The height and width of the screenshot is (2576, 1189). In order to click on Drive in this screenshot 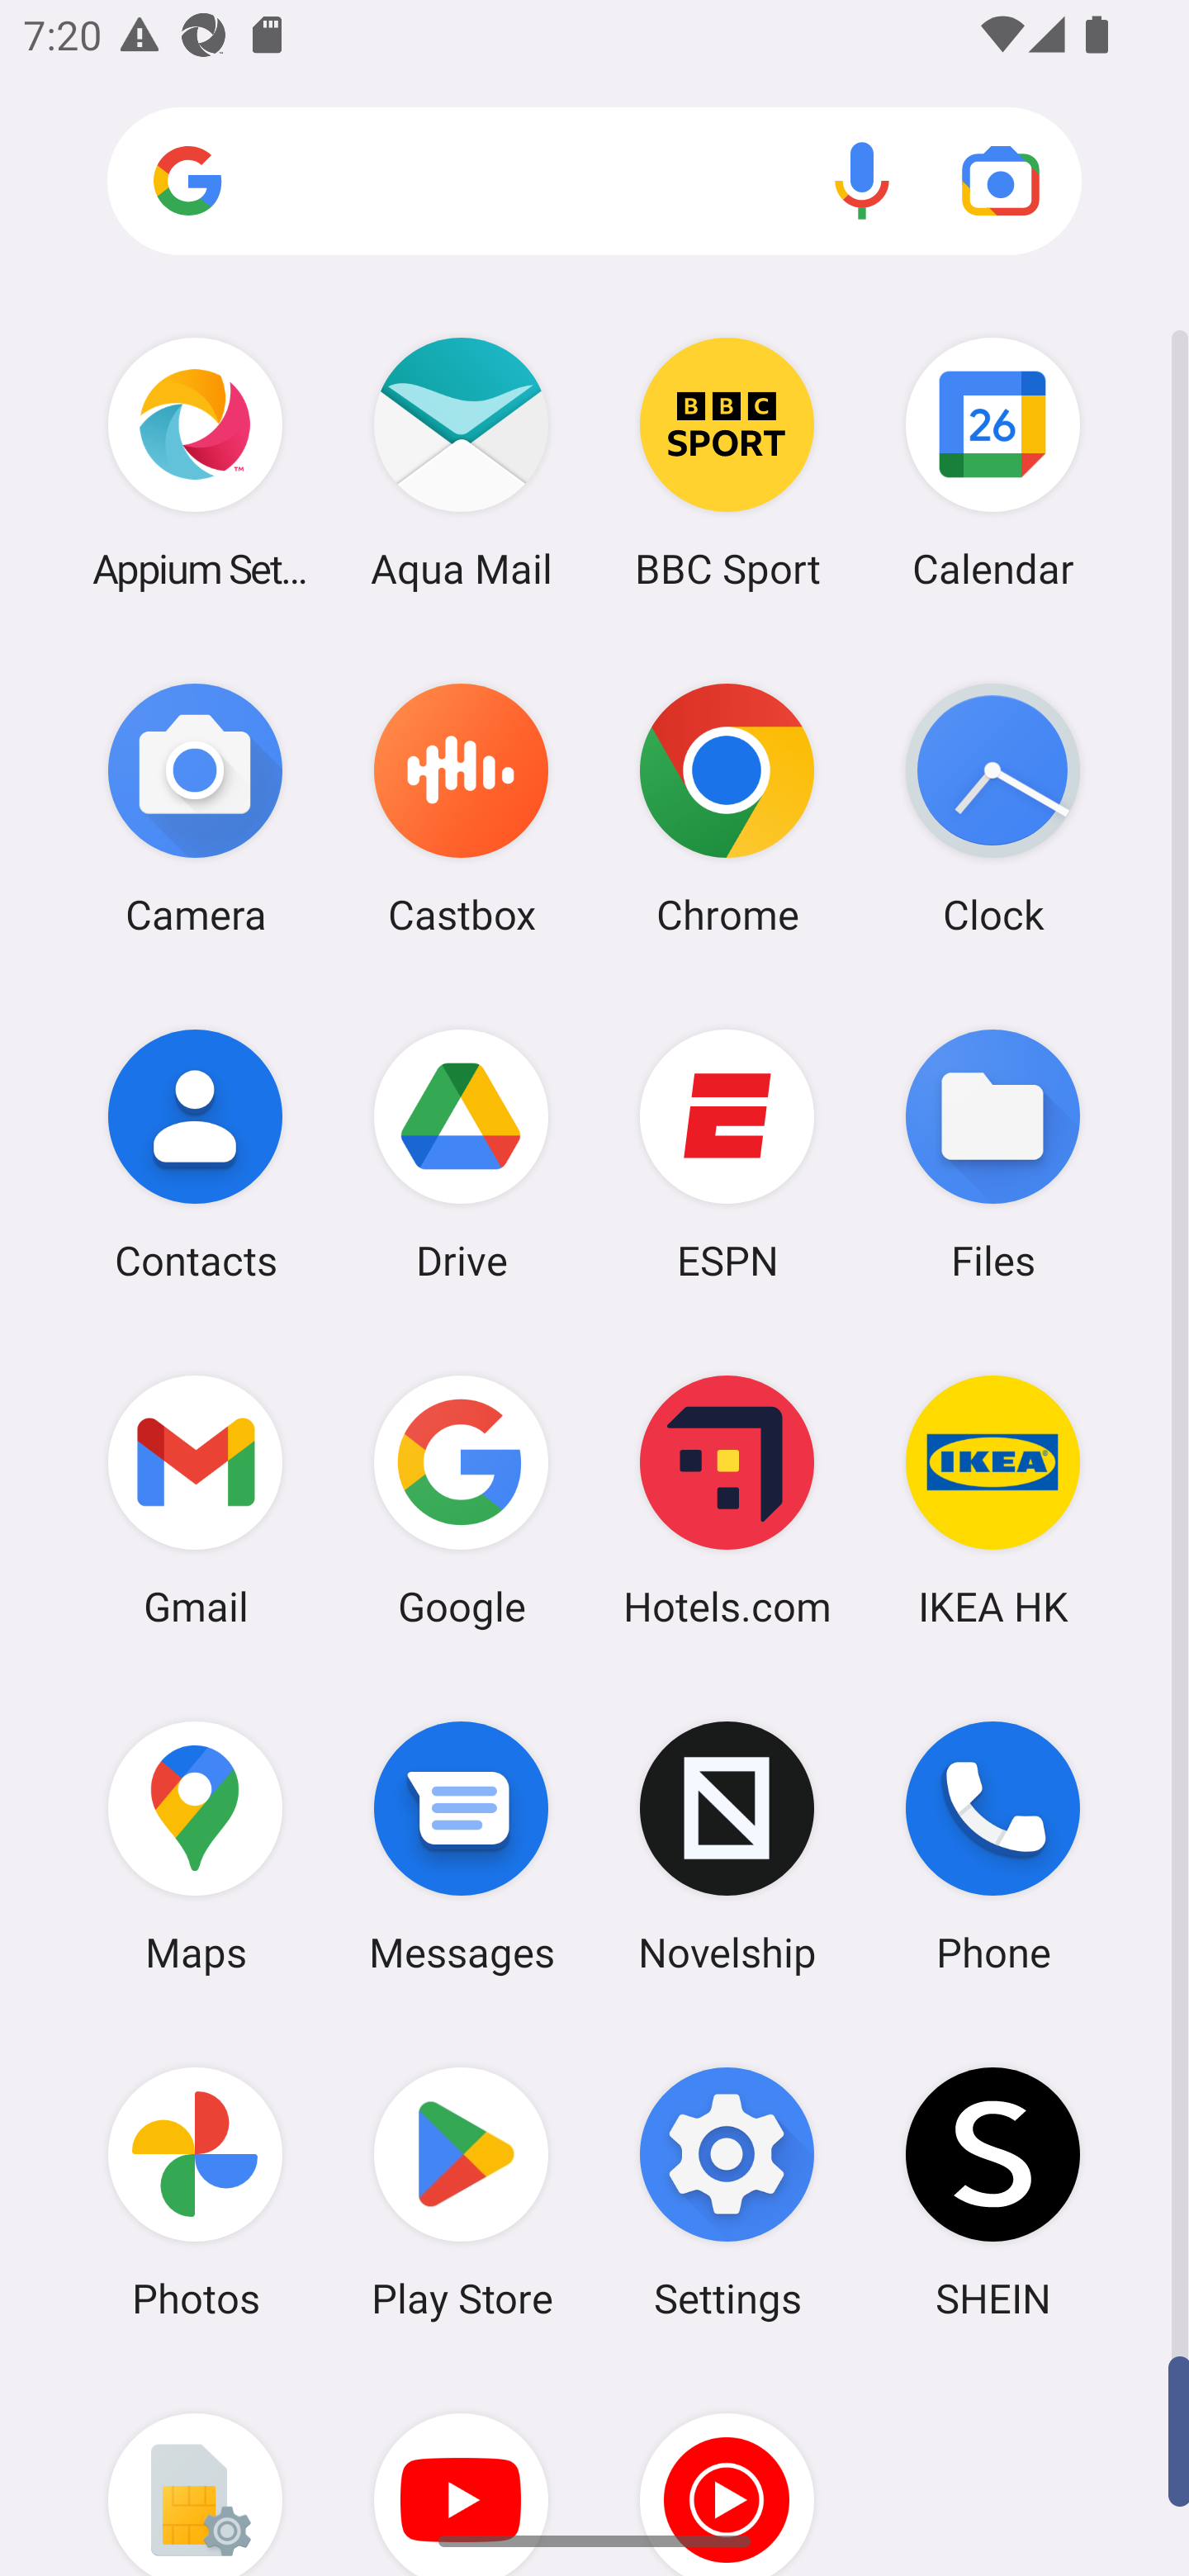, I will do `click(461, 1153)`.